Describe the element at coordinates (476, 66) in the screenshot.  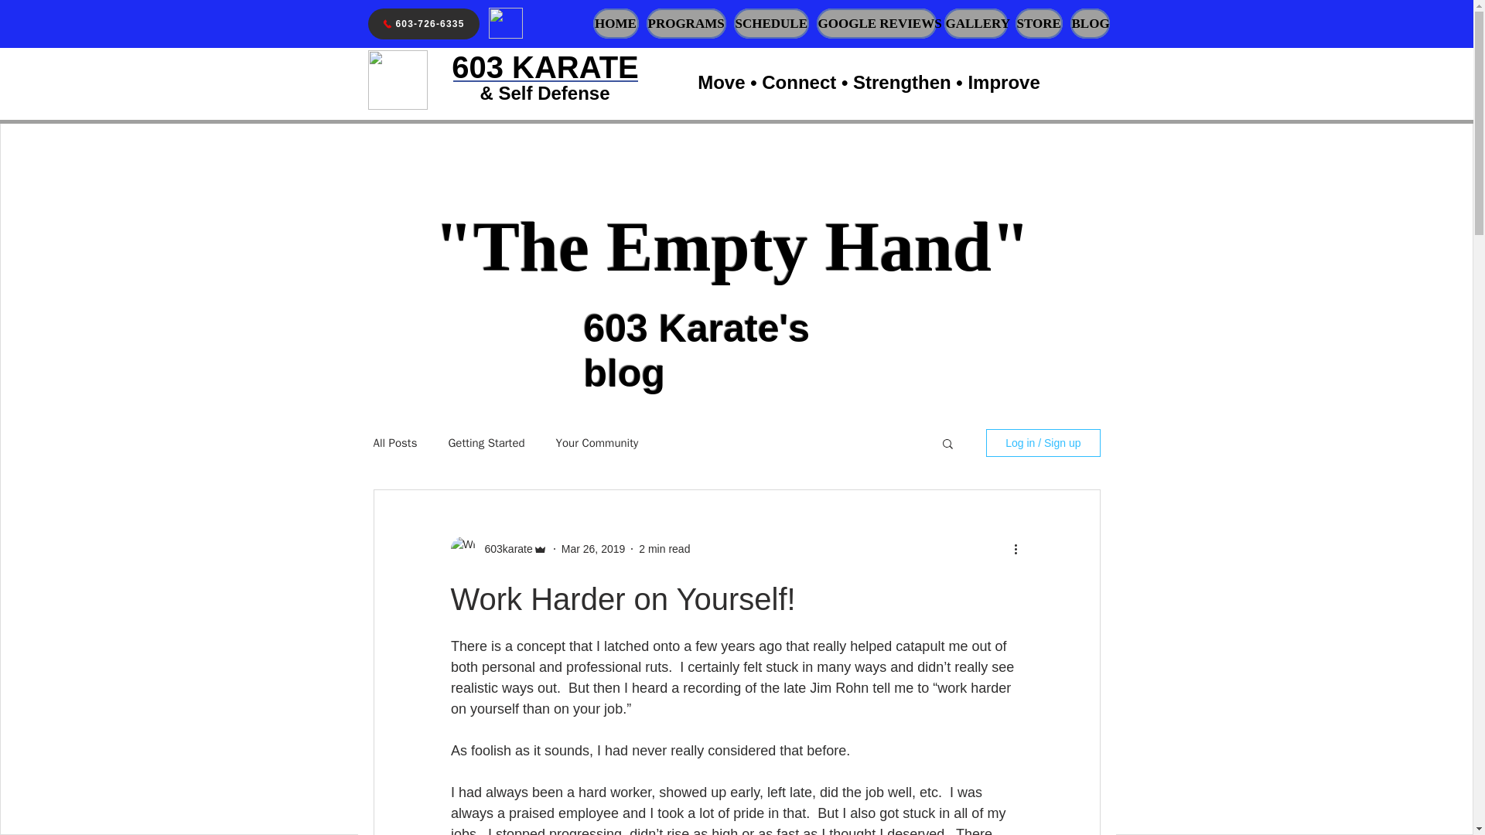
I see `603` at that location.